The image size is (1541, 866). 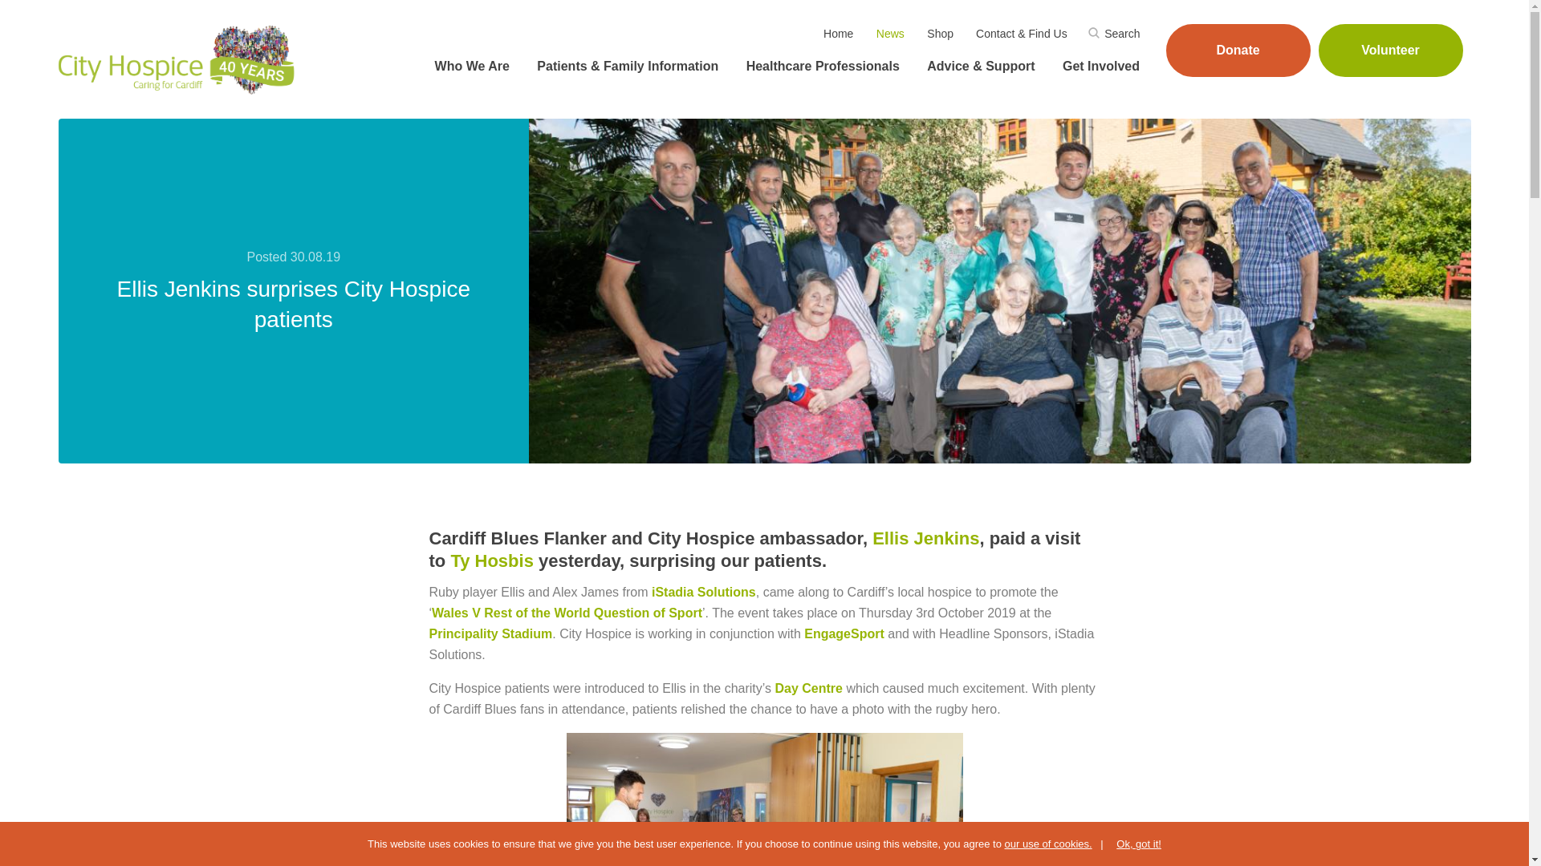 What do you see at coordinates (1238, 51) in the screenshot?
I see `Donate` at bounding box center [1238, 51].